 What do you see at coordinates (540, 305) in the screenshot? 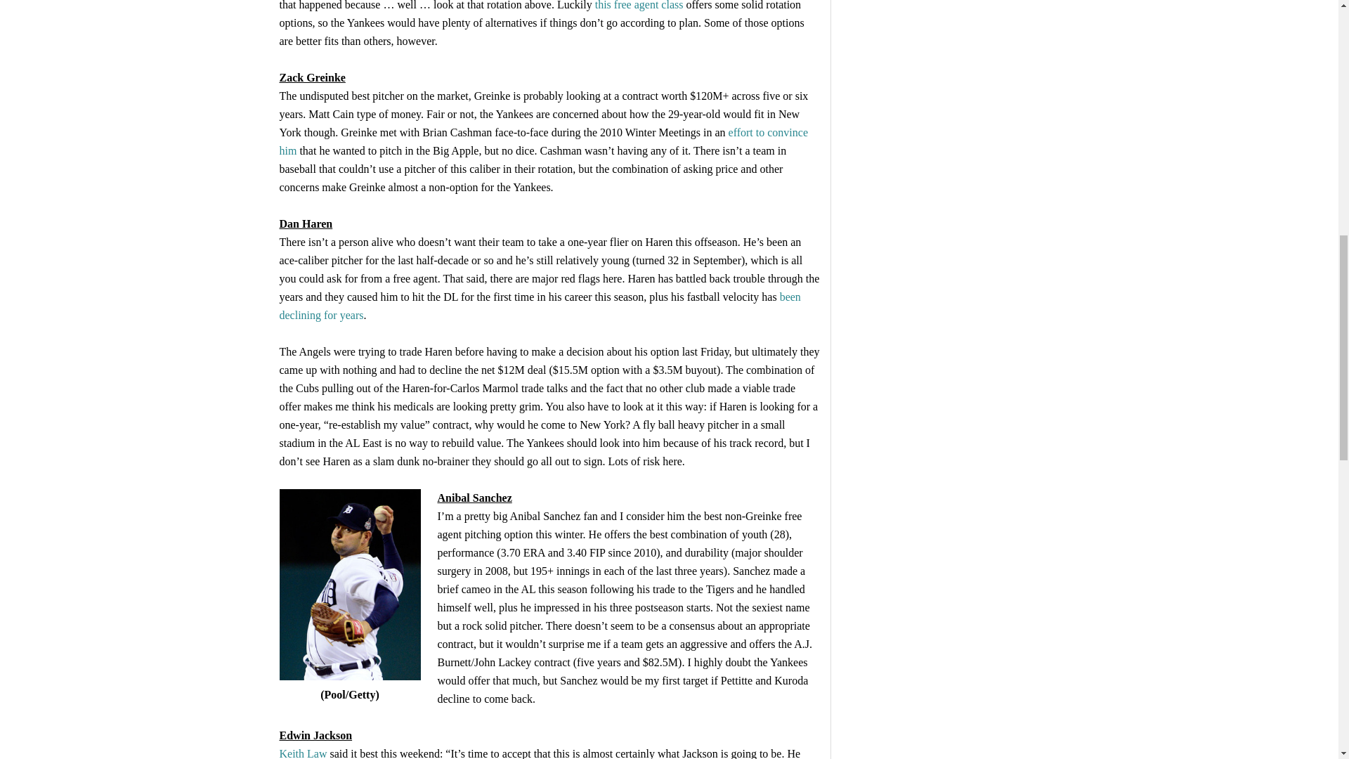
I see `been declining for years` at bounding box center [540, 305].